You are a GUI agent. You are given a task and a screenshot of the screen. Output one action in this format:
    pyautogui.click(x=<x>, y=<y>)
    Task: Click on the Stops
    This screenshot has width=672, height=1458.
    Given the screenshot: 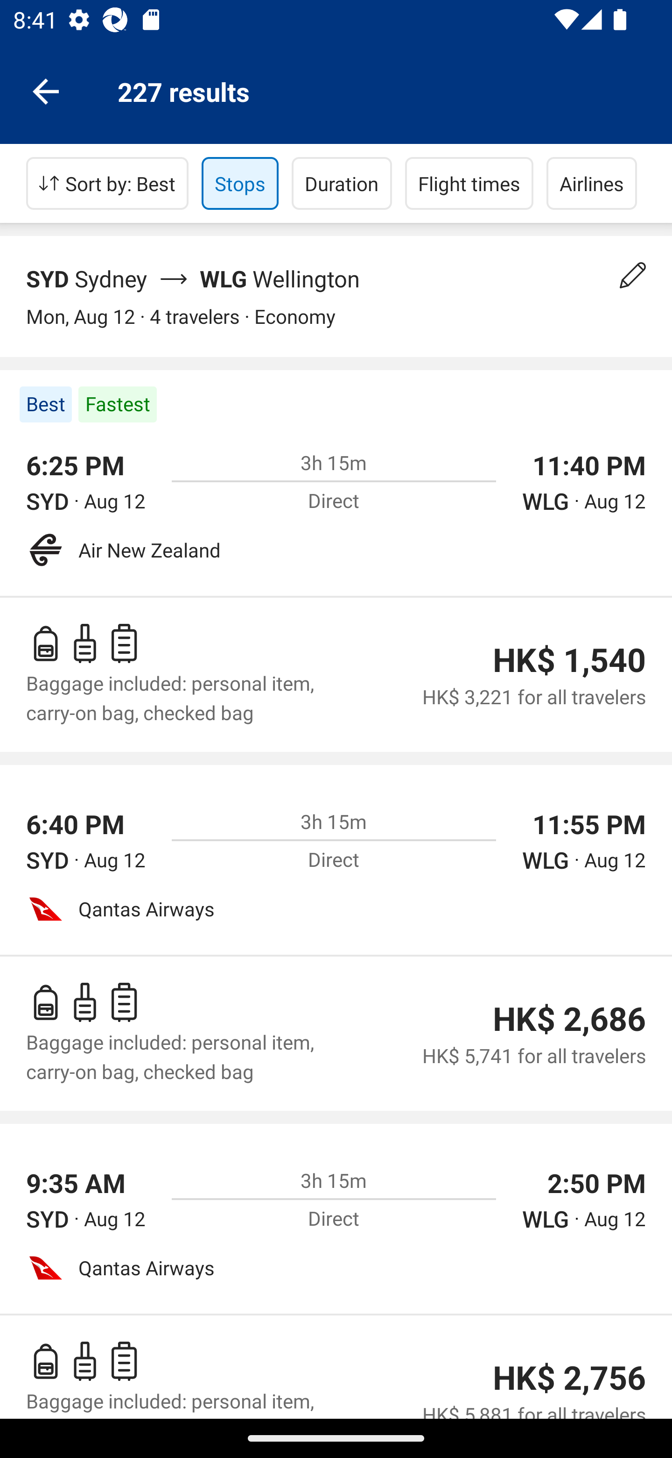 What is the action you would take?
    pyautogui.click(x=240, y=183)
    